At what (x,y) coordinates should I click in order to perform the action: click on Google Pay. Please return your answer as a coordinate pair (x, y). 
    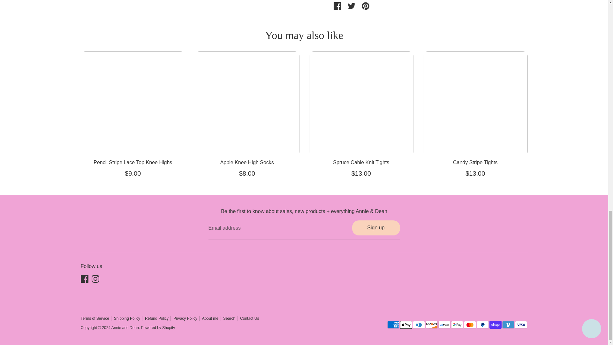
    Looking at the image, I should click on (457, 325).